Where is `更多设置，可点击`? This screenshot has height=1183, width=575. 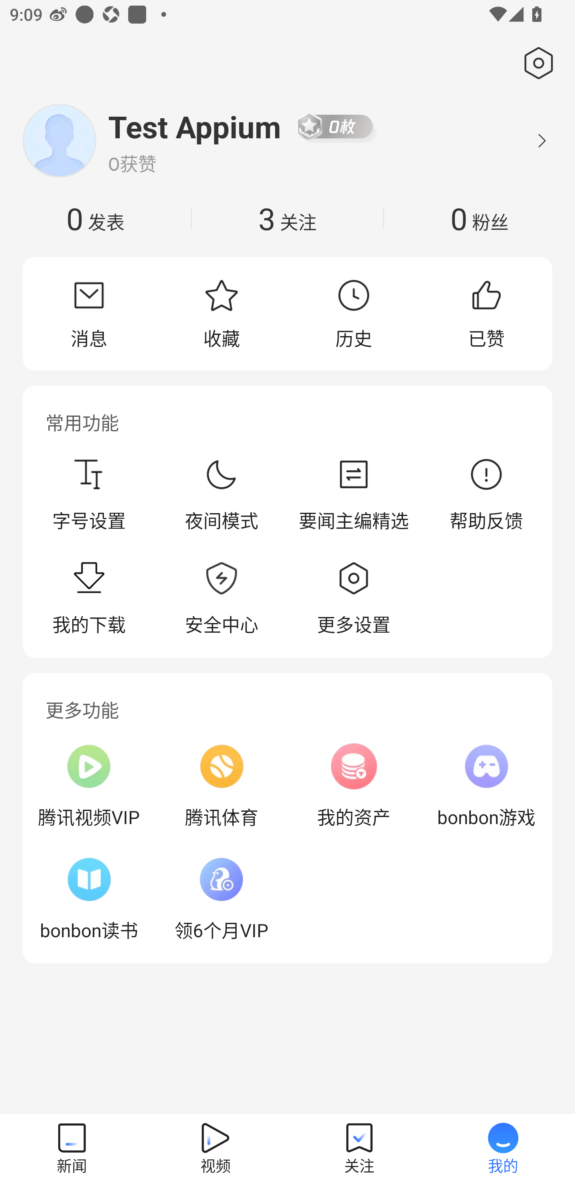 更多设置，可点击 is located at coordinates (354, 599).